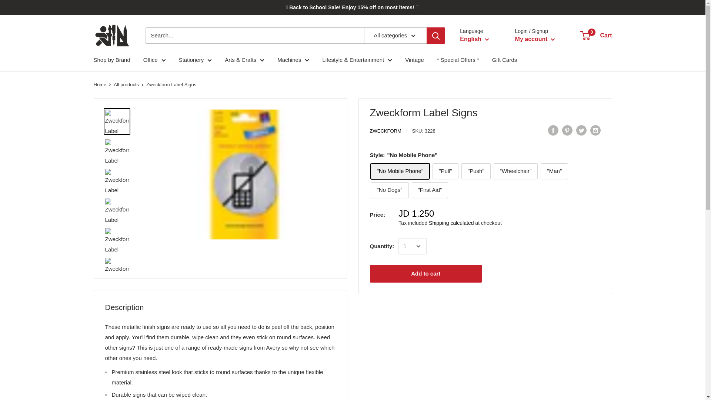  I want to click on "No Mobile Phone", so click(400, 171).